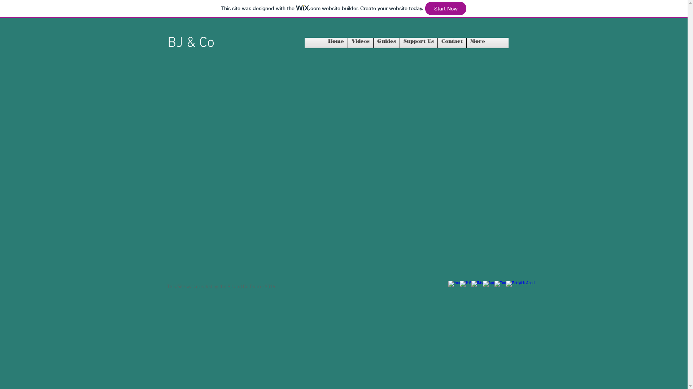 The width and height of the screenshot is (693, 389). I want to click on Contact, so click(452, 43).